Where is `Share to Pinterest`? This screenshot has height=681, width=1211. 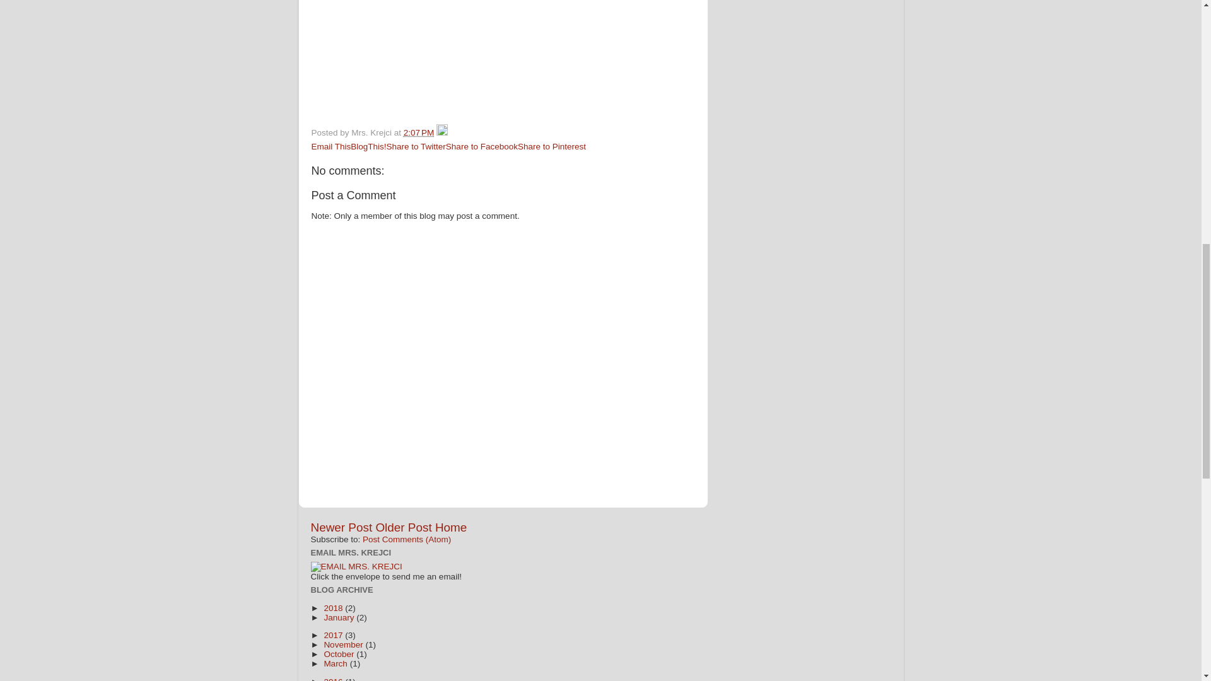 Share to Pinterest is located at coordinates (552, 146).